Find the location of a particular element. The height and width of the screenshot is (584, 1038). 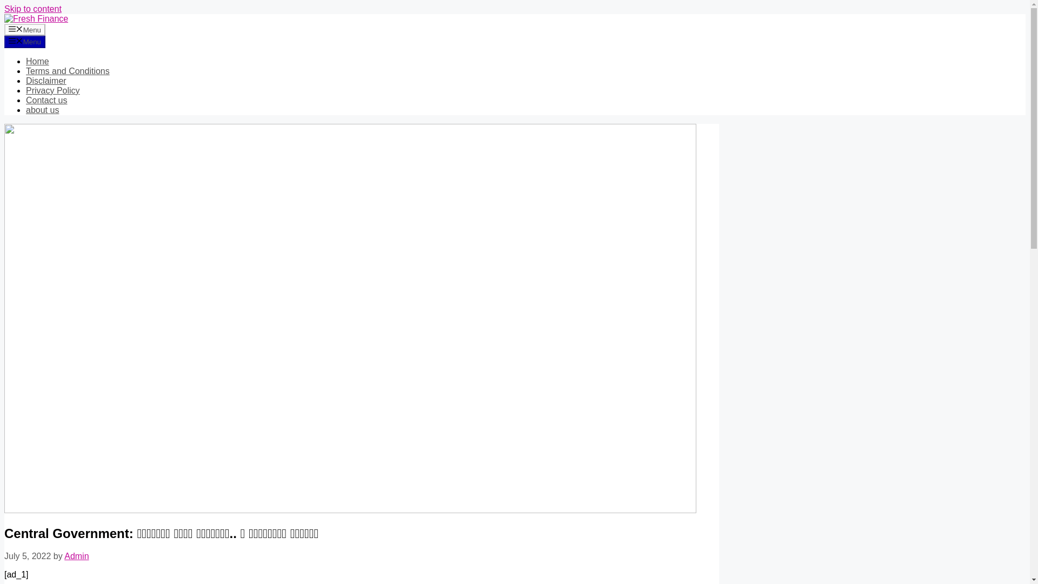

Menu is located at coordinates (25, 29).